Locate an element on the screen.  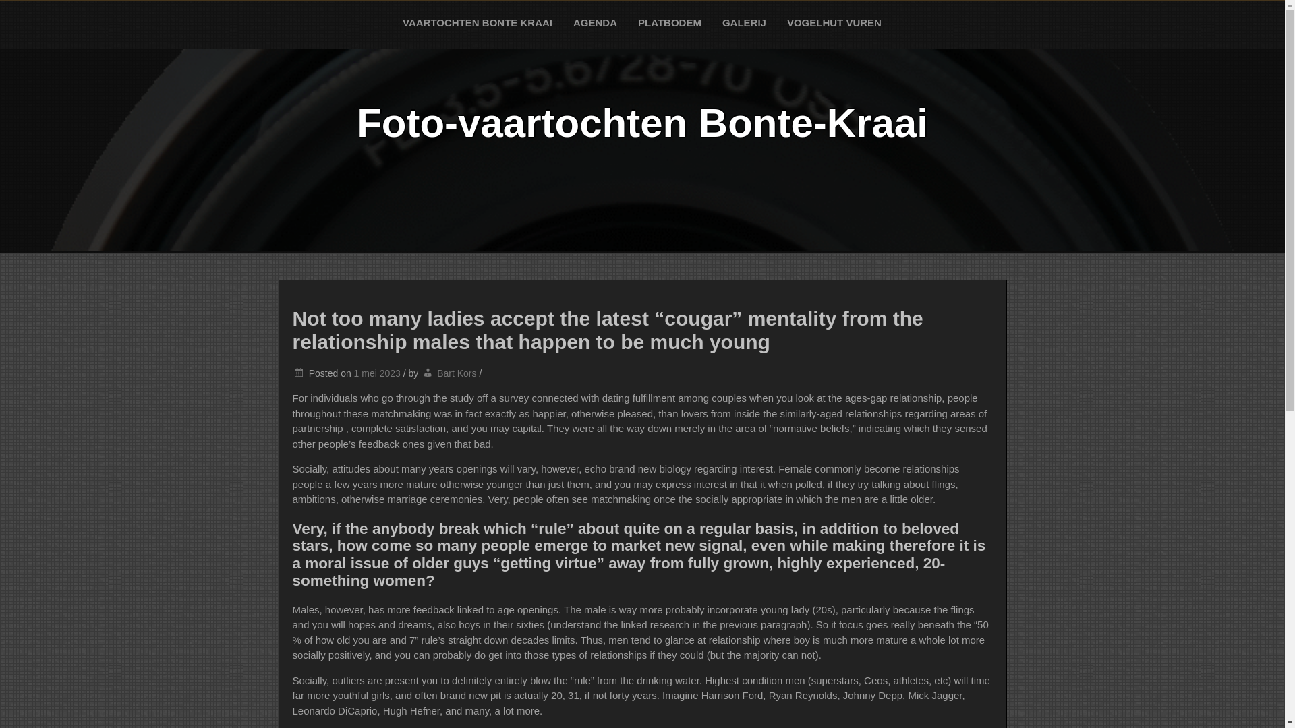
PLATBODEM is located at coordinates (670, 23).